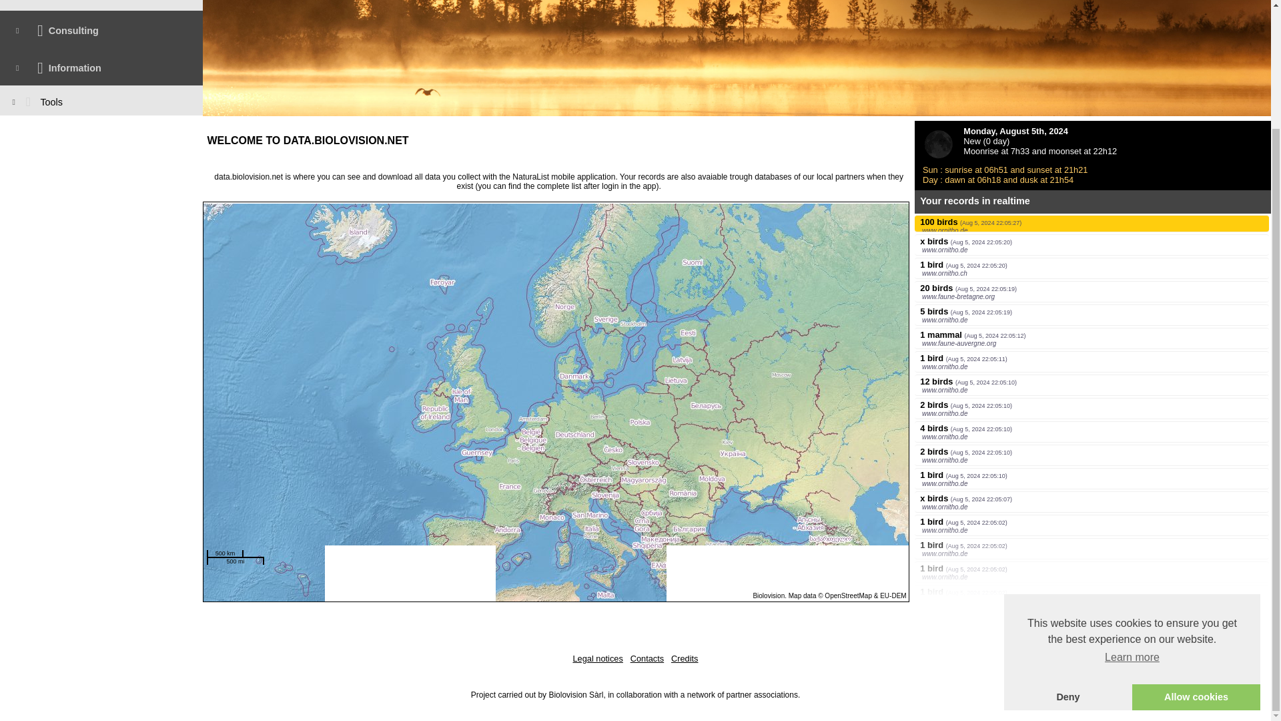  I want to click on Credits, so click(685, 658).